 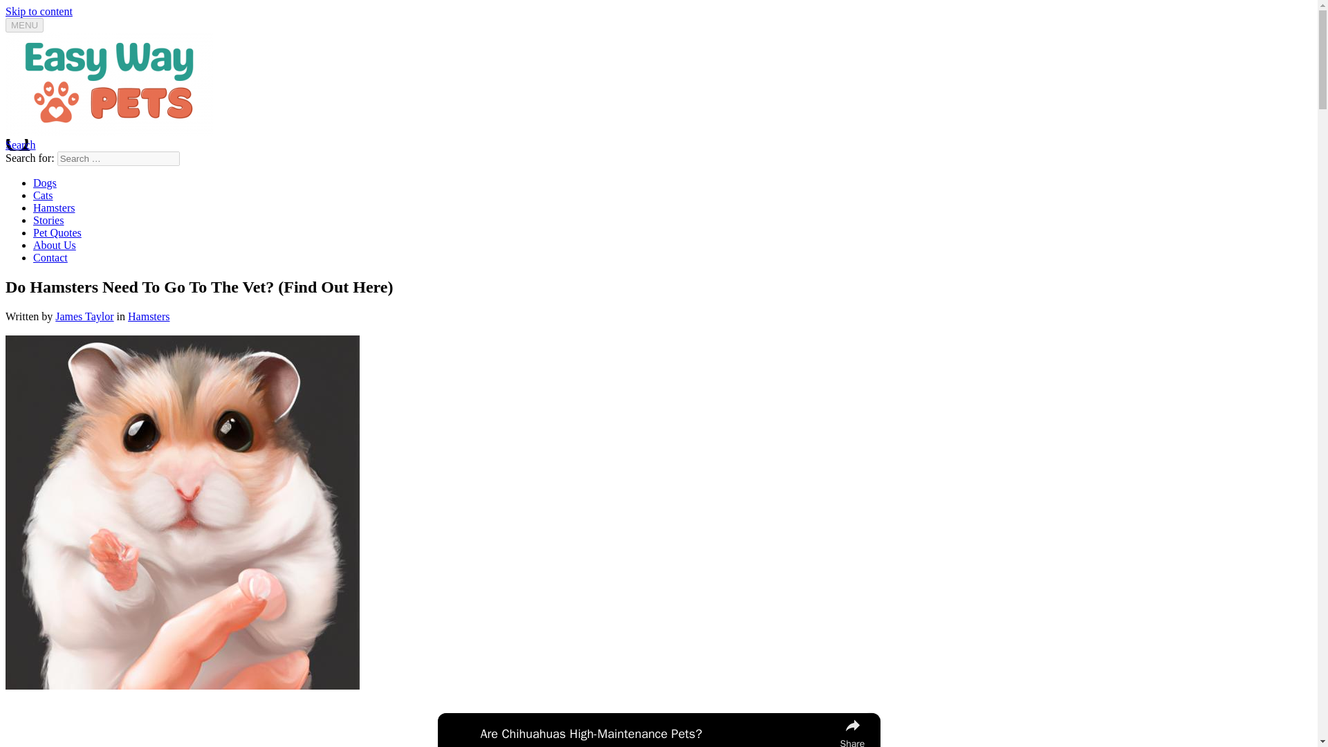 I want to click on Cats, so click(x=43, y=195).